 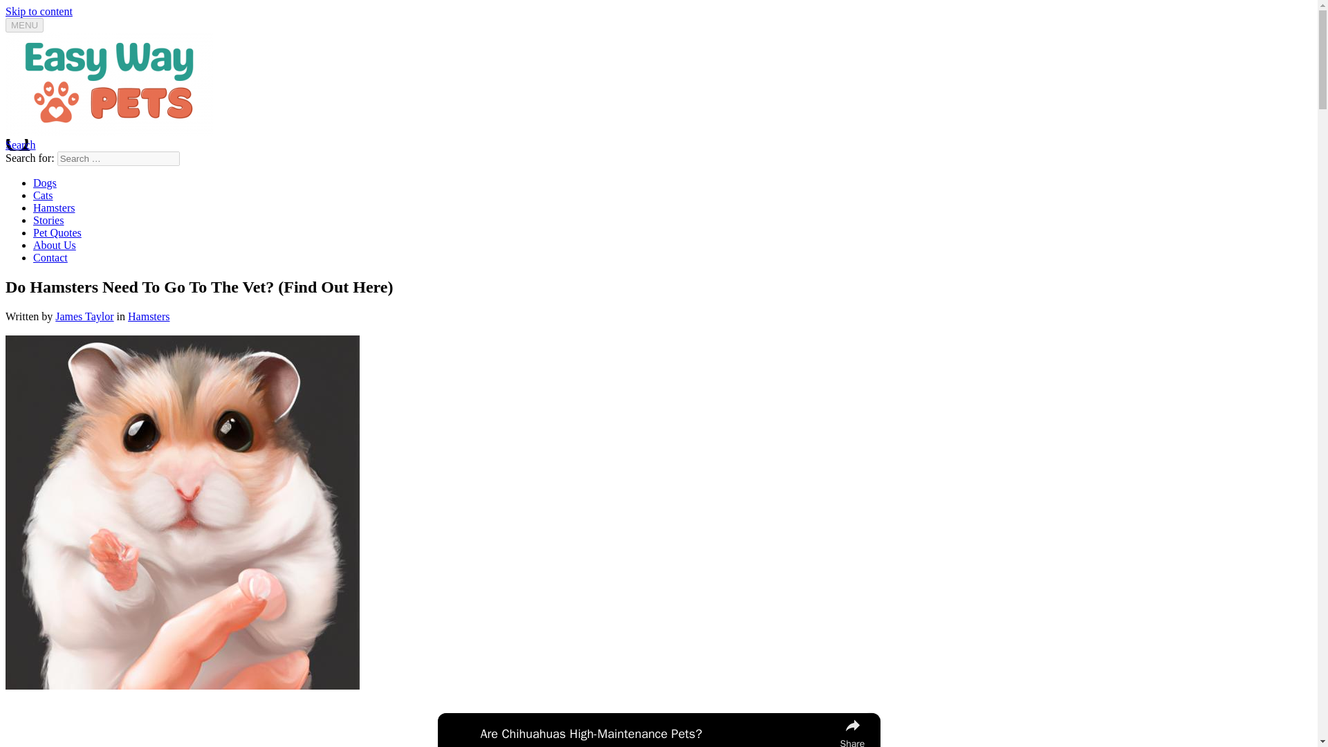 I want to click on Cats, so click(x=43, y=195).